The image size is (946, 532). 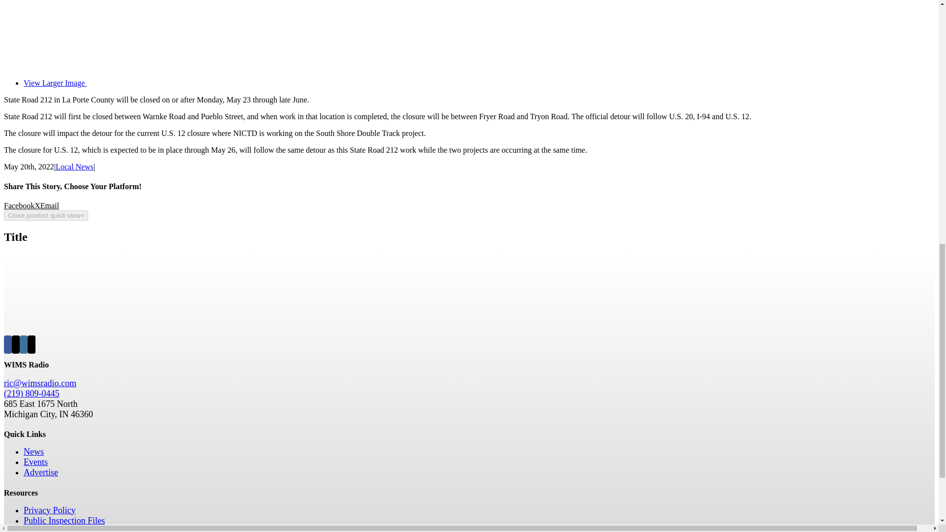 What do you see at coordinates (40, 472) in the screenshot?
I see `Advertise` at bounding box center [40, 472].